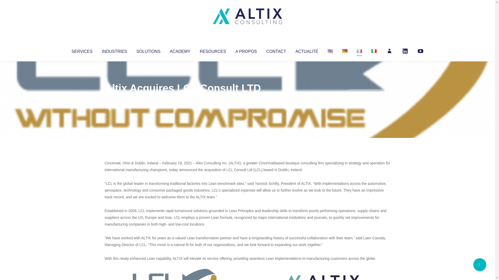 Image resolution: width=499 pixels, height=280 pixels. Describe the element at coordinates (114, 99) in the screenshot. I see `Altix` at that location.